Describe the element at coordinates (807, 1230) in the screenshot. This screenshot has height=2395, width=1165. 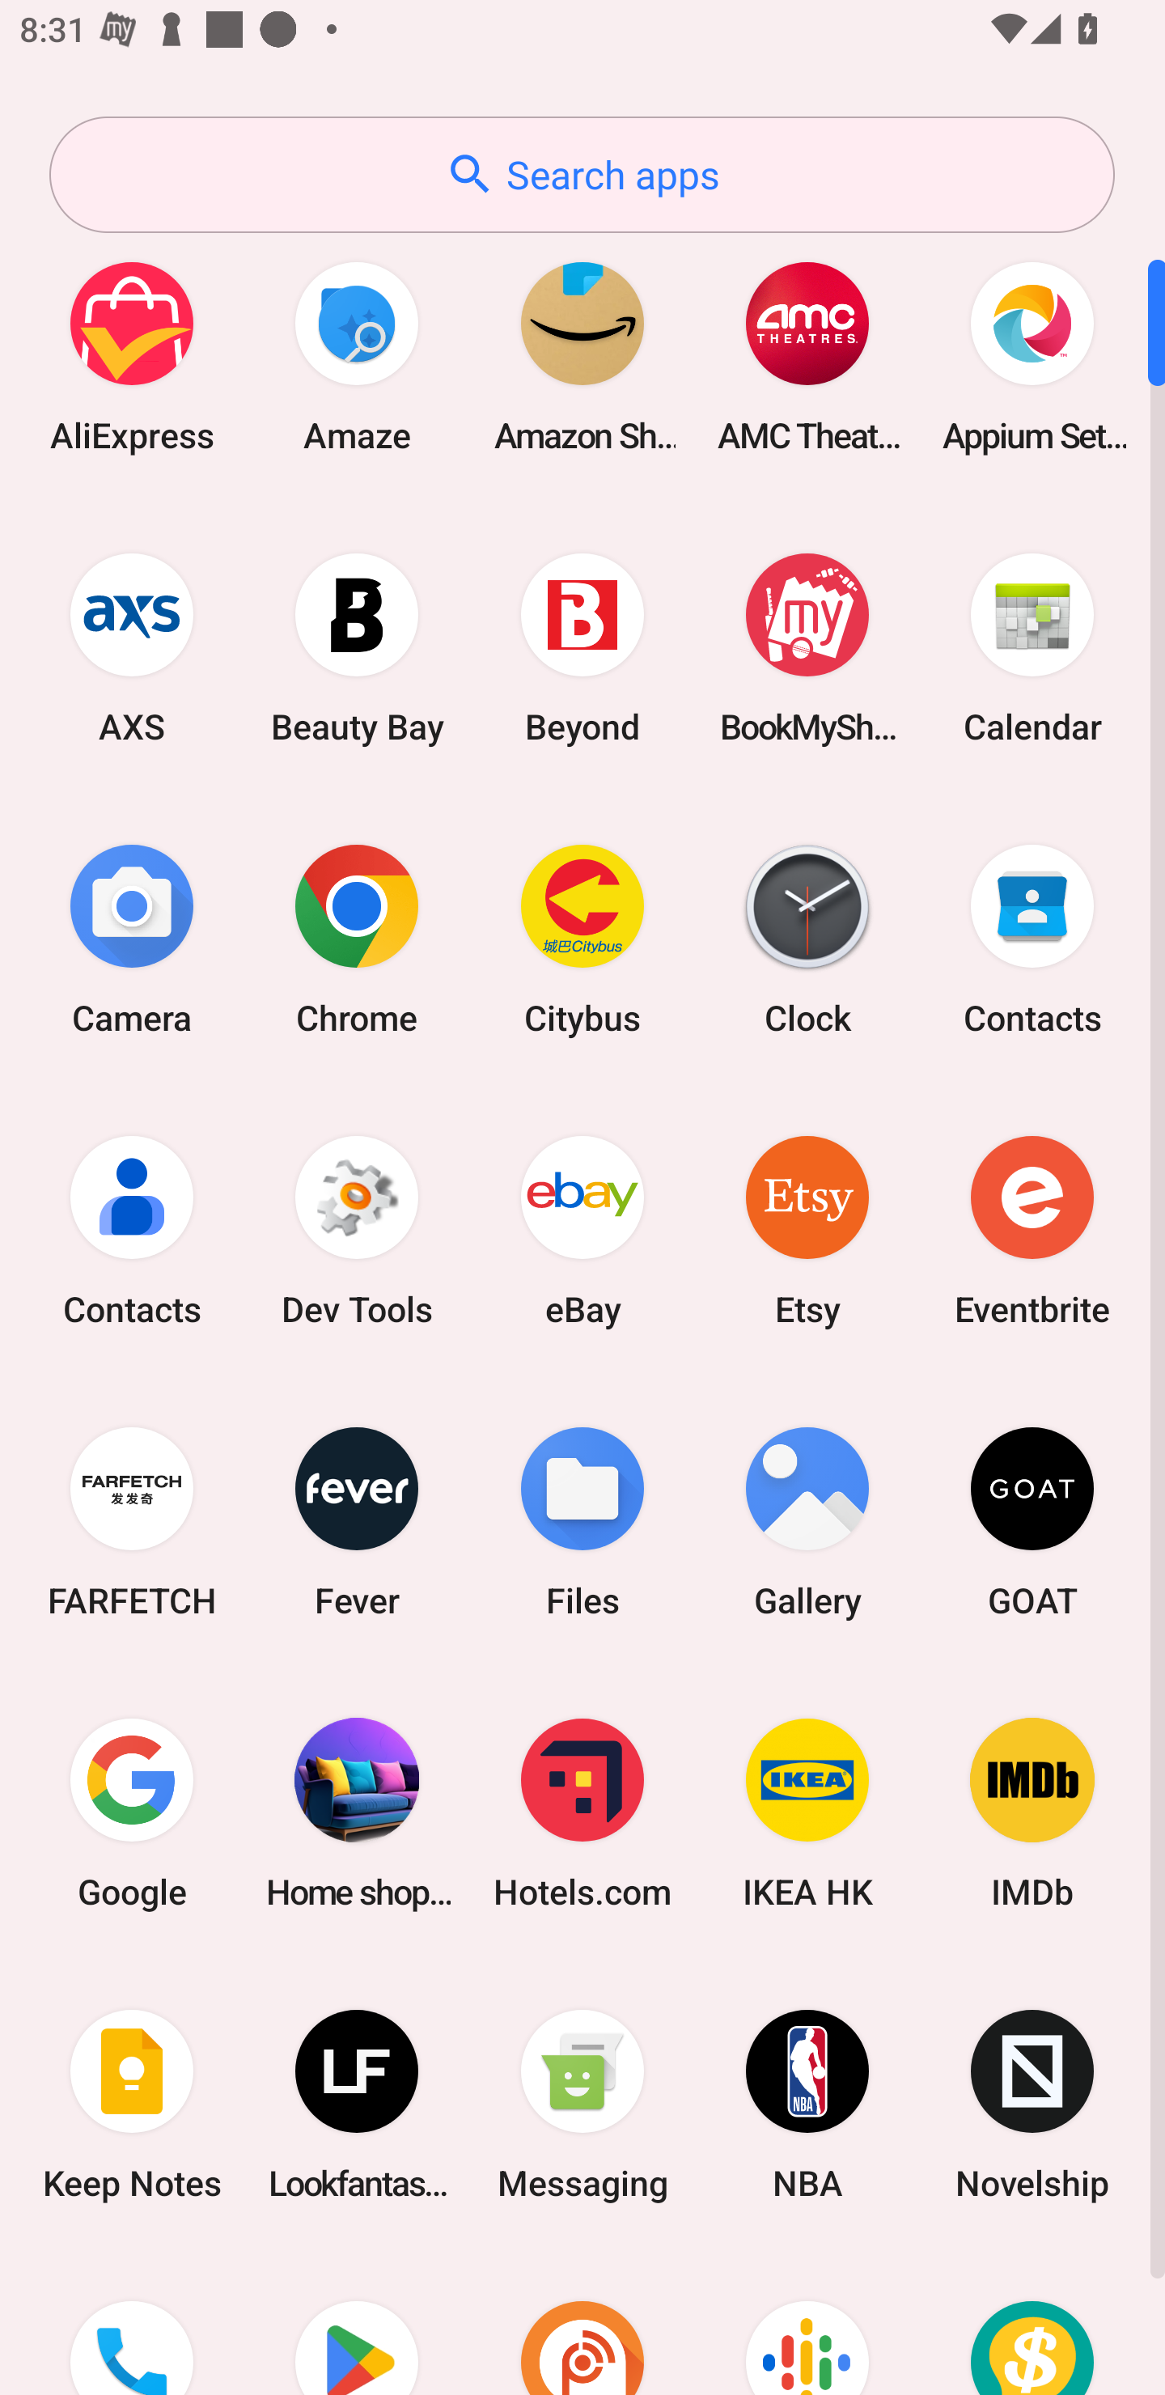
I see `Etsy` at that location.